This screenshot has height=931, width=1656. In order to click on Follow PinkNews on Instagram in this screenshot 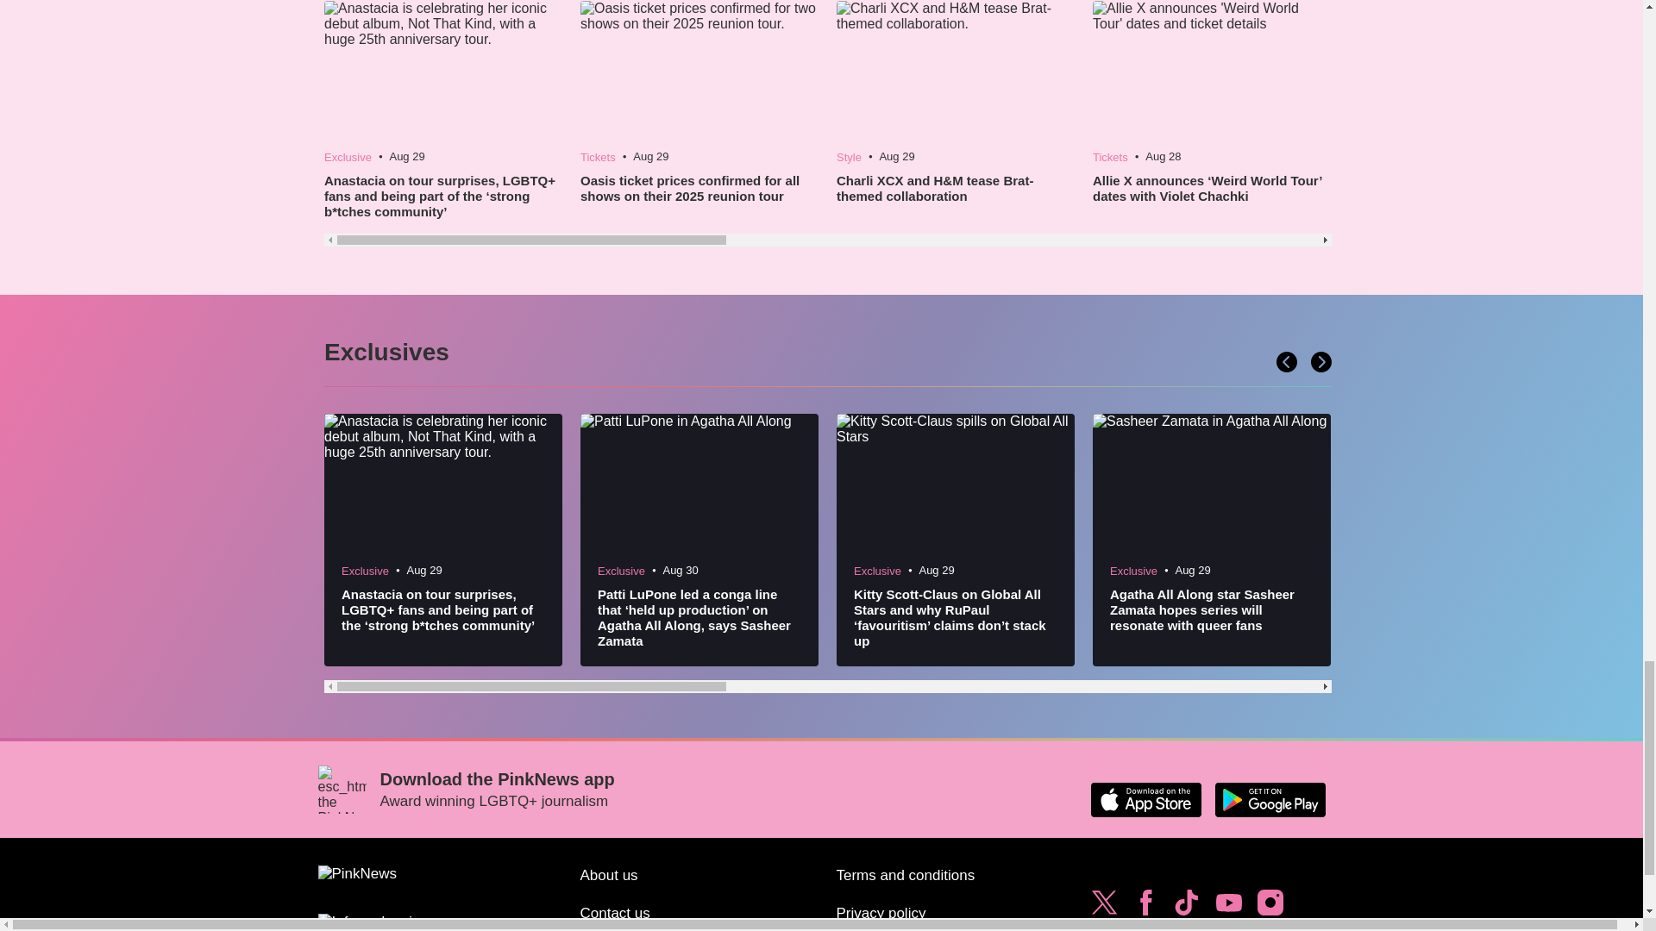, I will do `click(1270, 907)`.